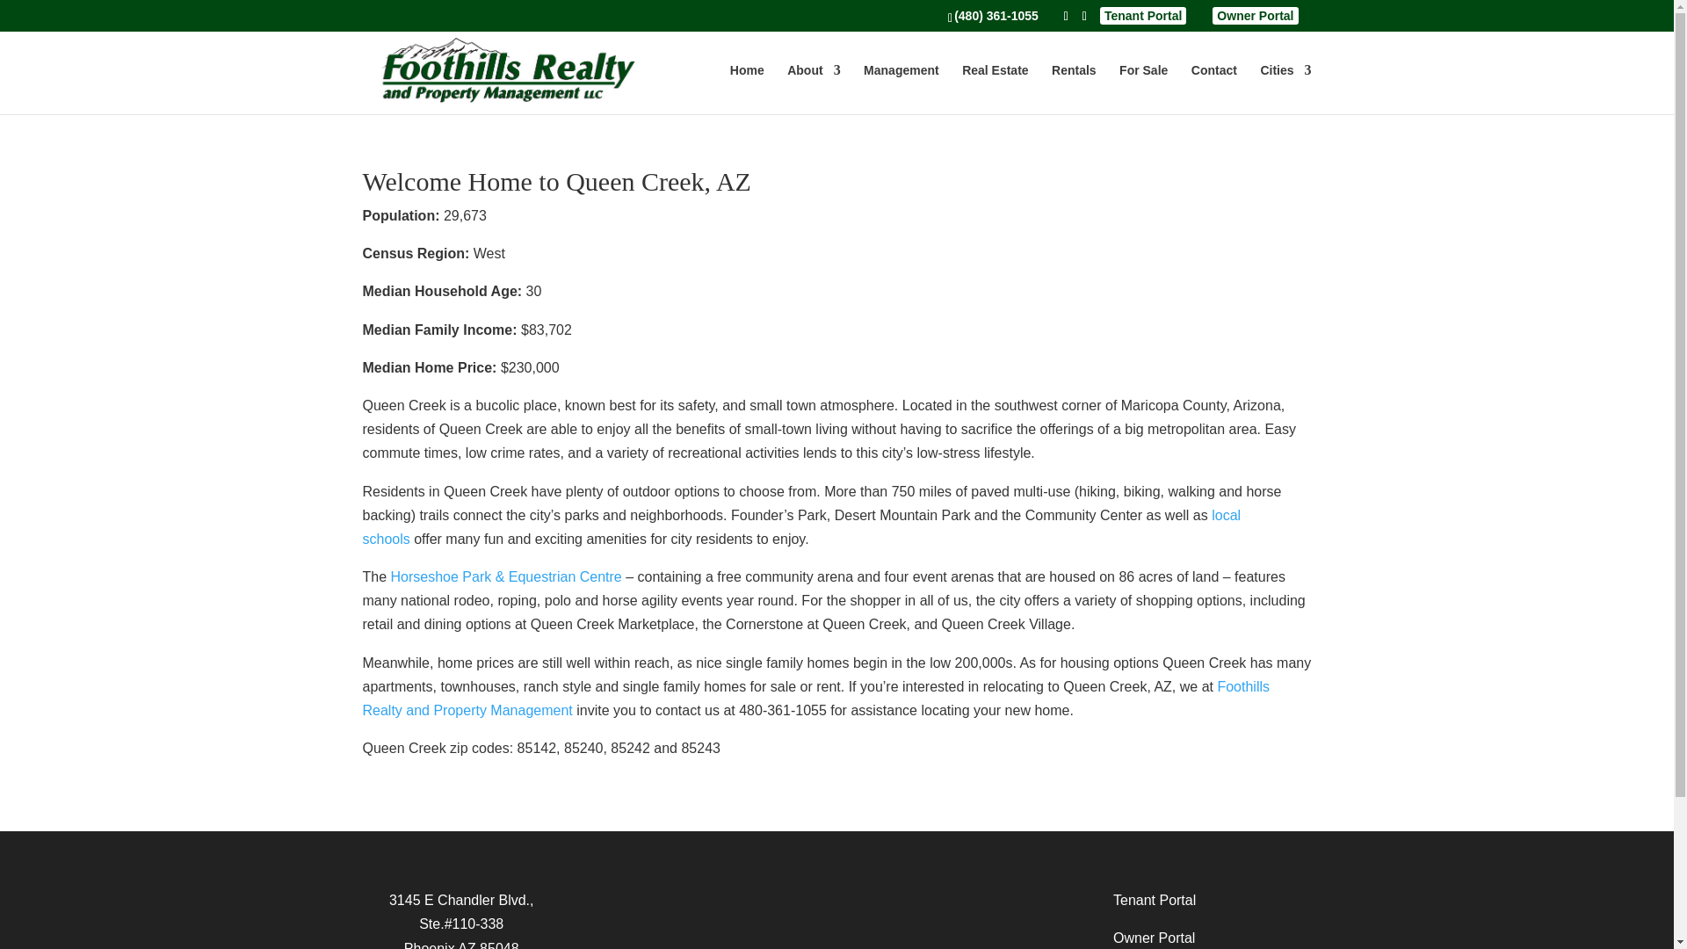 The width and height of the screenshot is (1687, 949). I want to click on For Sale, so click(1143, 89).